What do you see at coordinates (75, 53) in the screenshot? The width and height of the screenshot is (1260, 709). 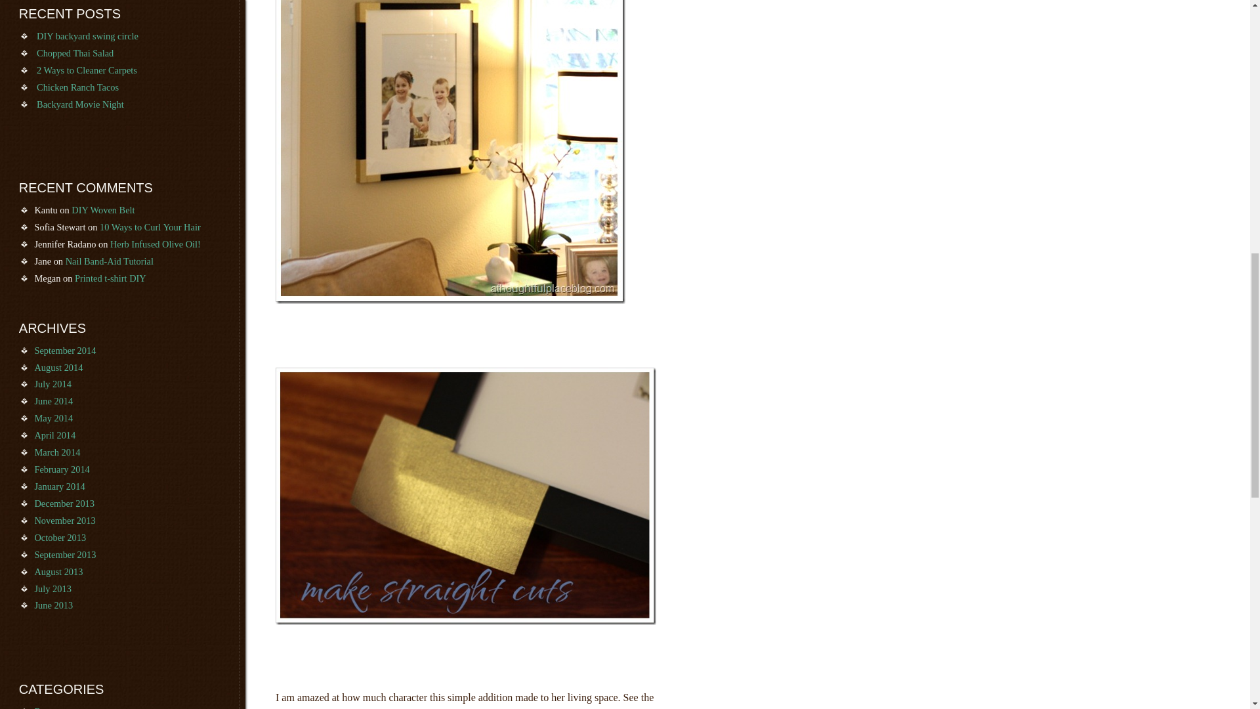 I see `Chopped Thai Salad` at bounding box center [75, 53].